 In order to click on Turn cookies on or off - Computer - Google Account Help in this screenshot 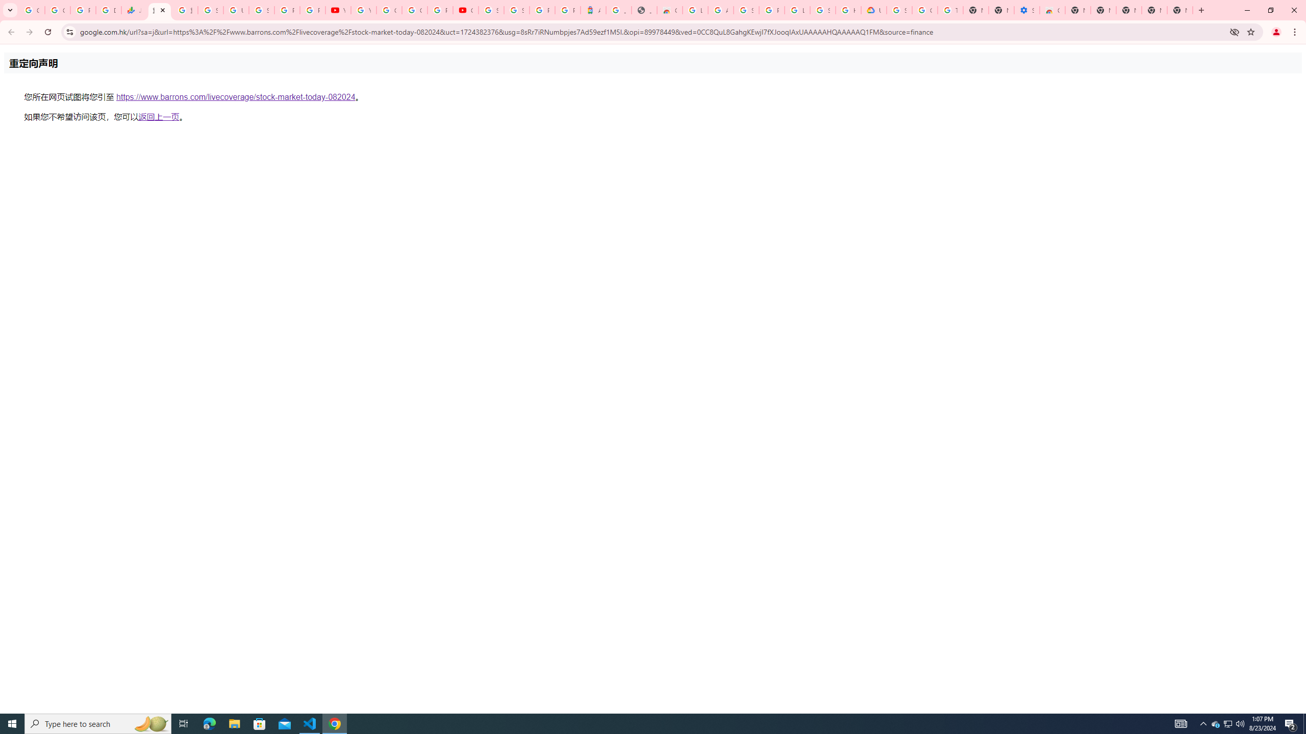, I will do `click(950, 10)`.